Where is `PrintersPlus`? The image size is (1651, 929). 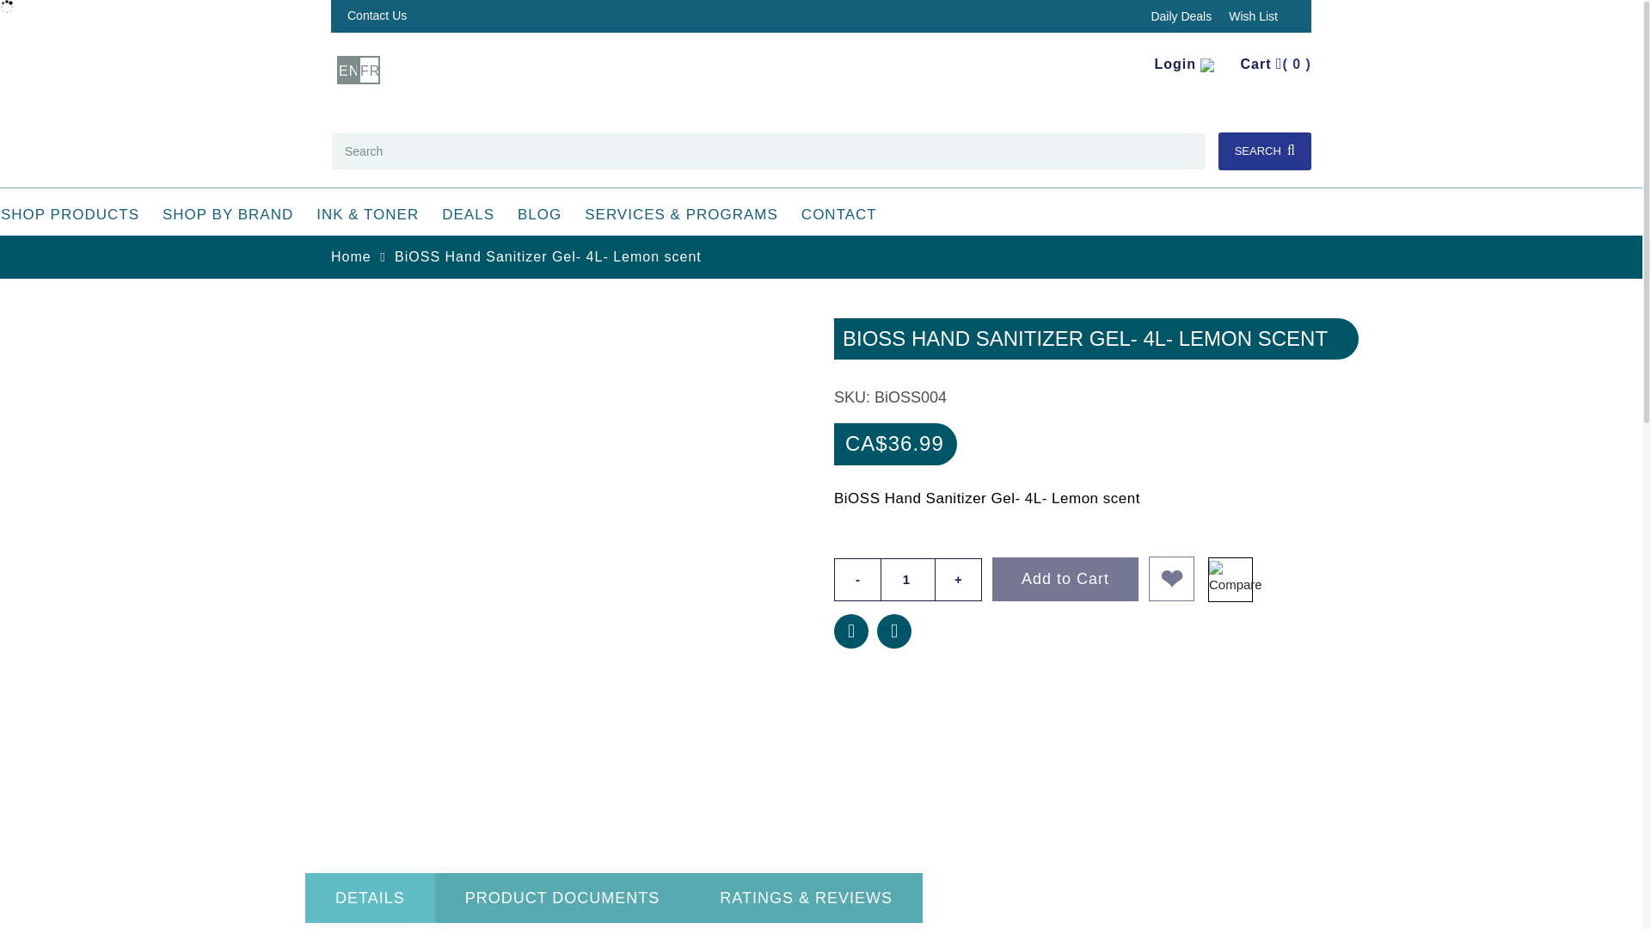 PrintersPlus is located at coordinates (800, 69).